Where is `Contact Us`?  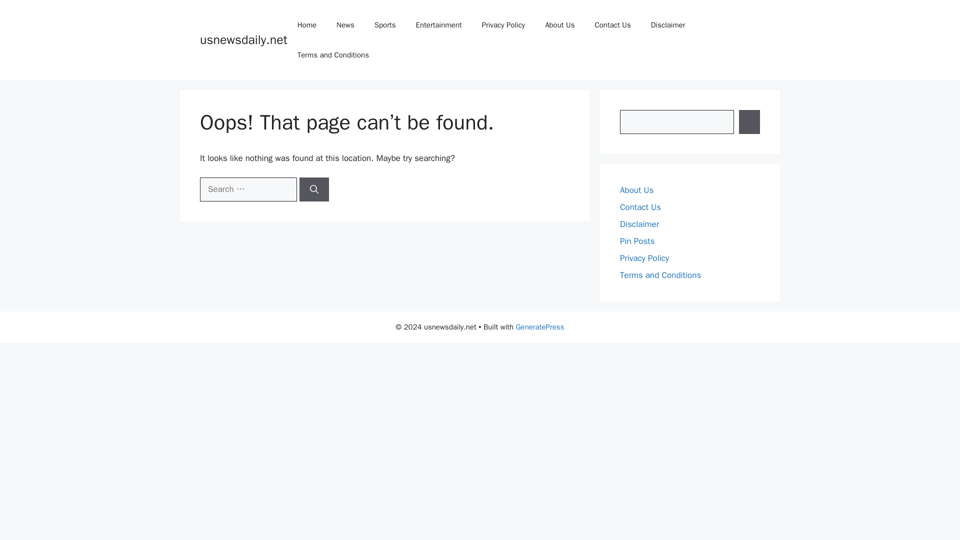 Contact Us is located at coordinates (42, 258).